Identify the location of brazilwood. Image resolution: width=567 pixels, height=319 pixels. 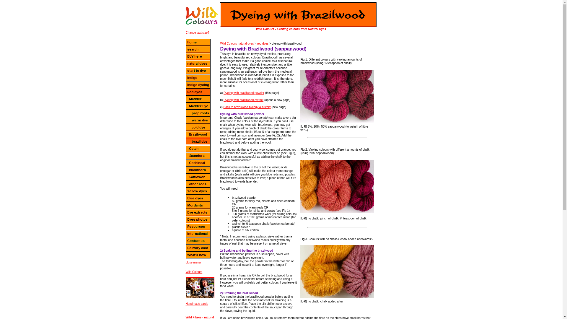
(198, 134).